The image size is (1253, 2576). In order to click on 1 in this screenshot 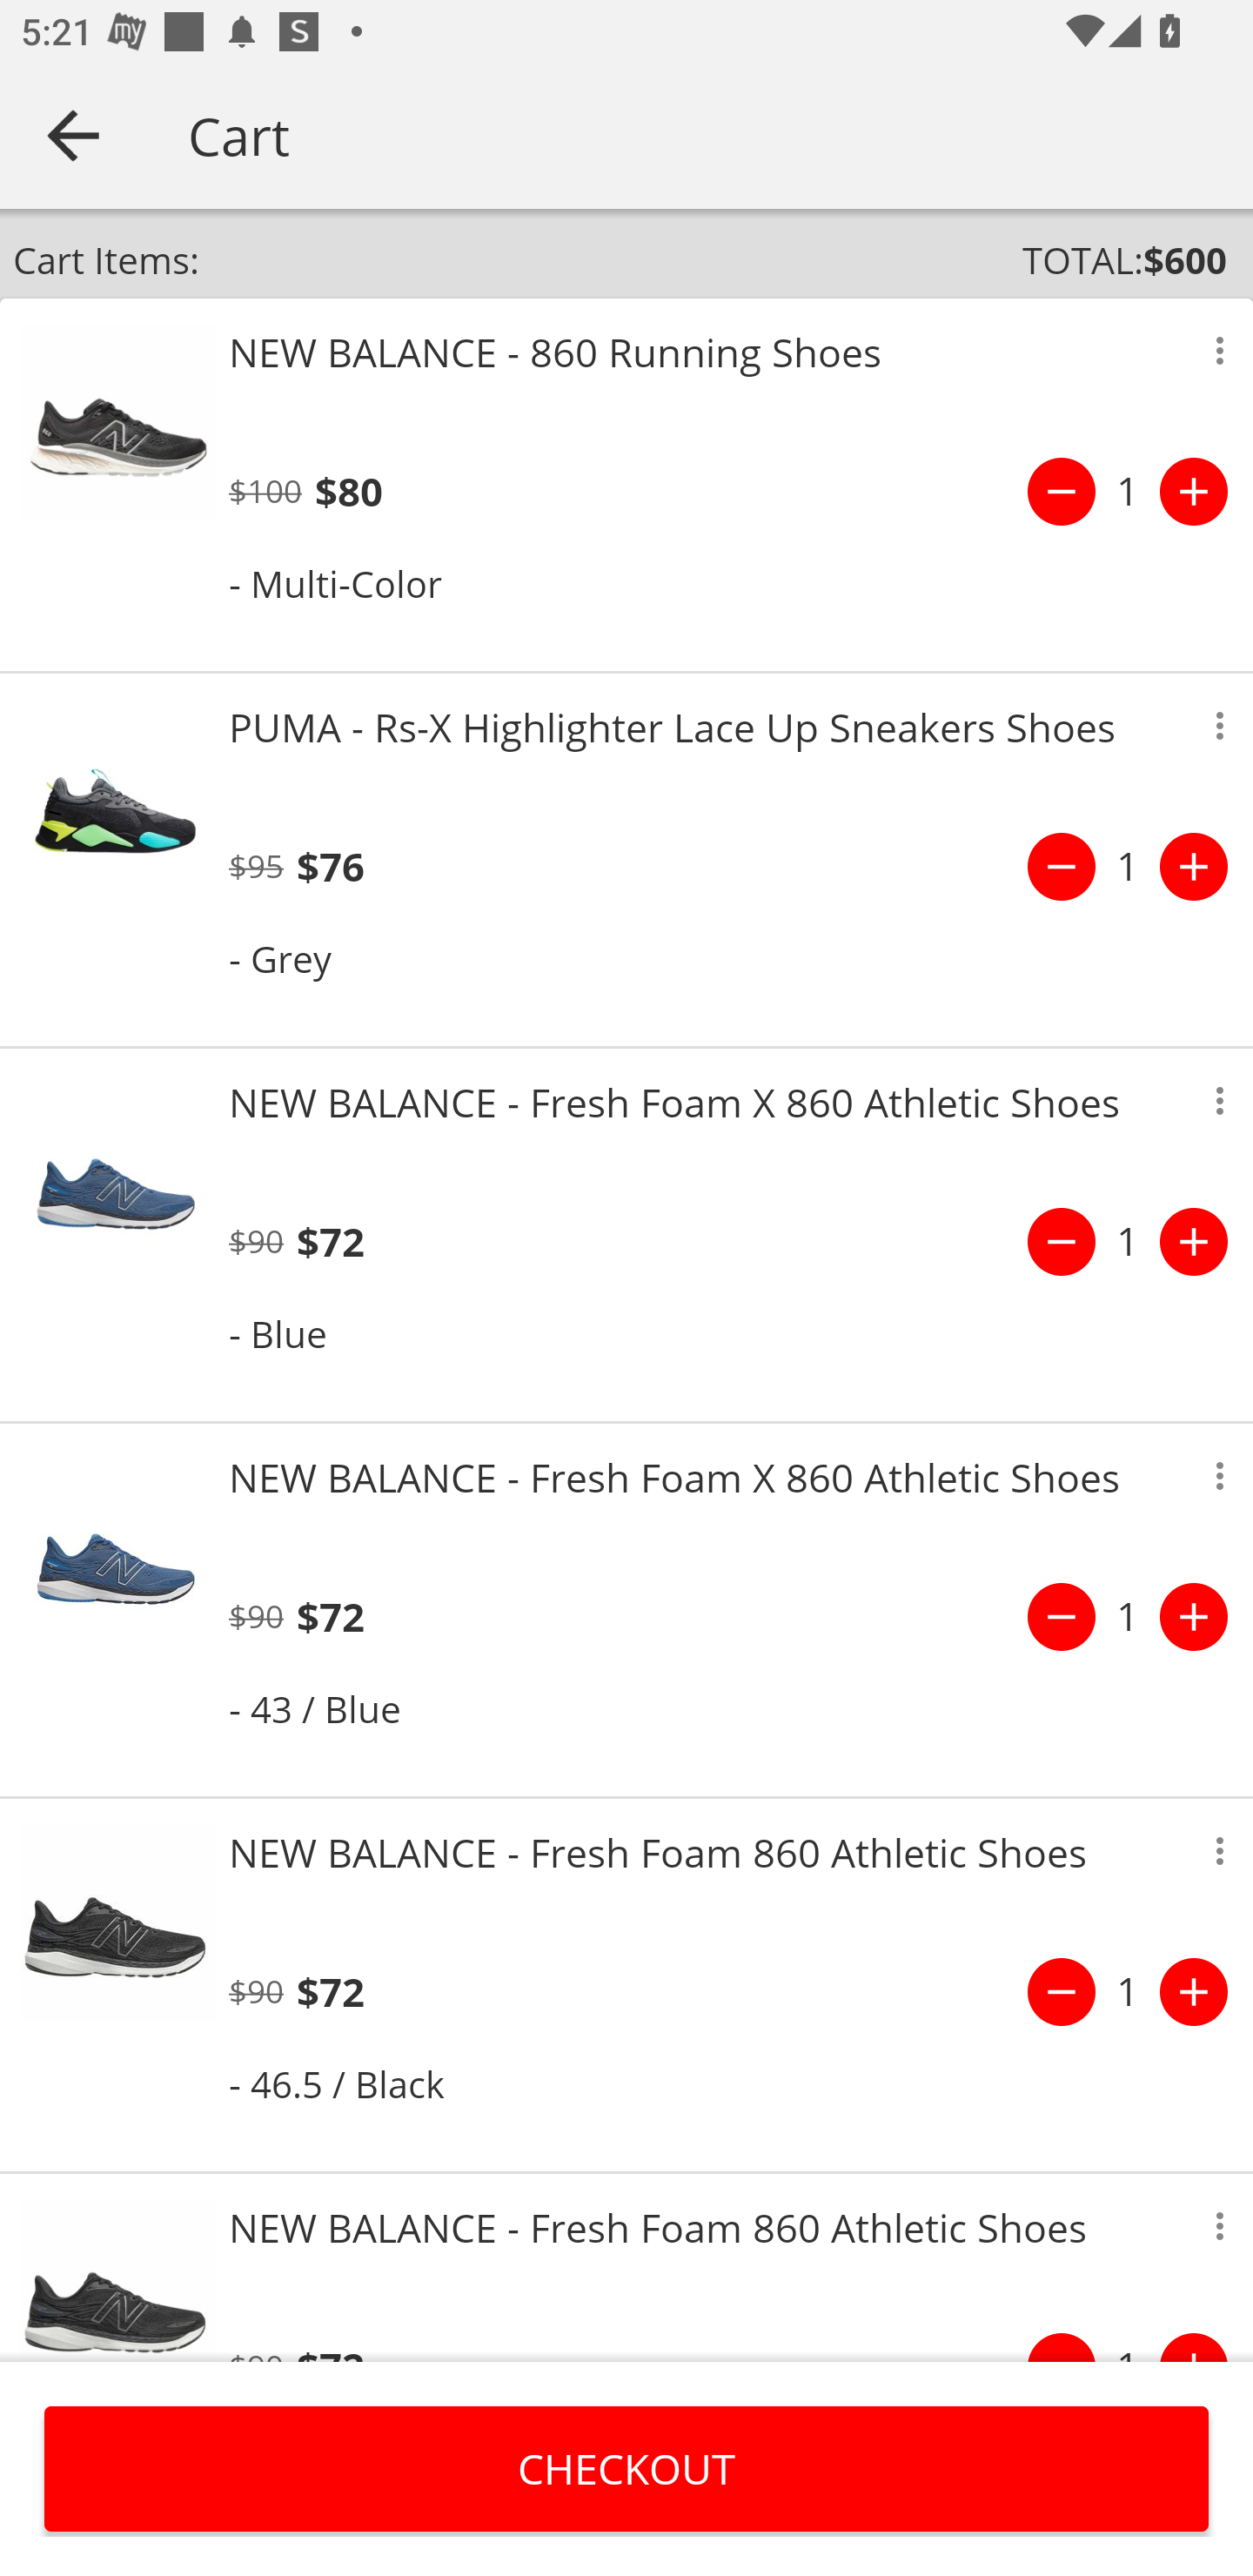, I will do `click(1128, 492)`.